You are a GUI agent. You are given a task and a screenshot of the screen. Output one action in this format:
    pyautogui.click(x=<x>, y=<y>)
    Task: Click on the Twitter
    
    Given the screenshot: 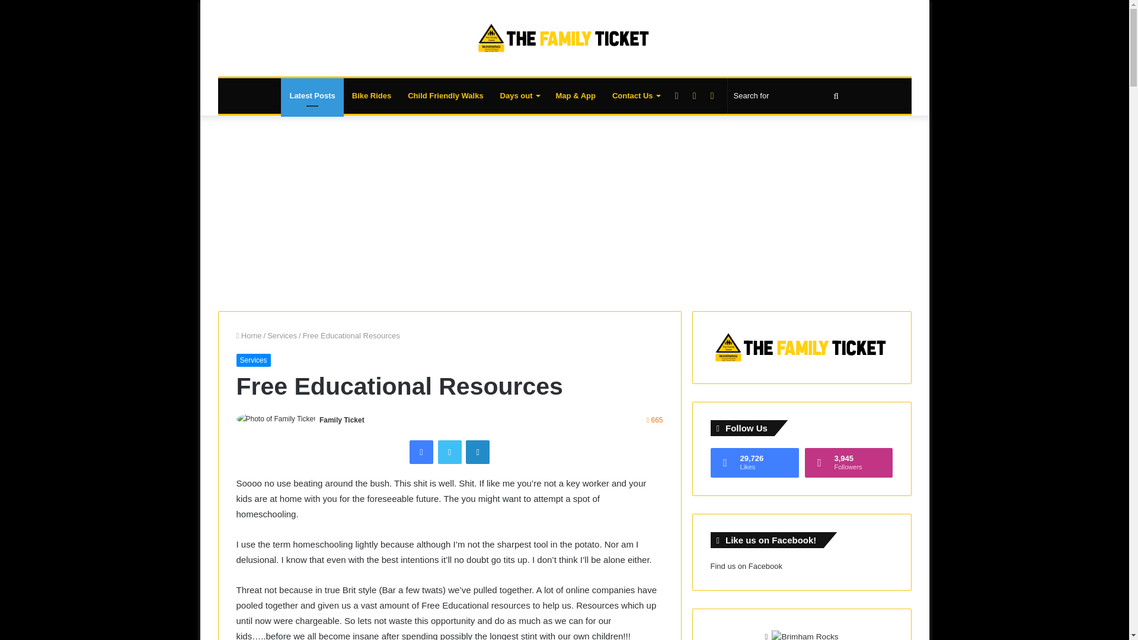 What is the action you would take?
    pyautogui.click(x=449, y=452)
    